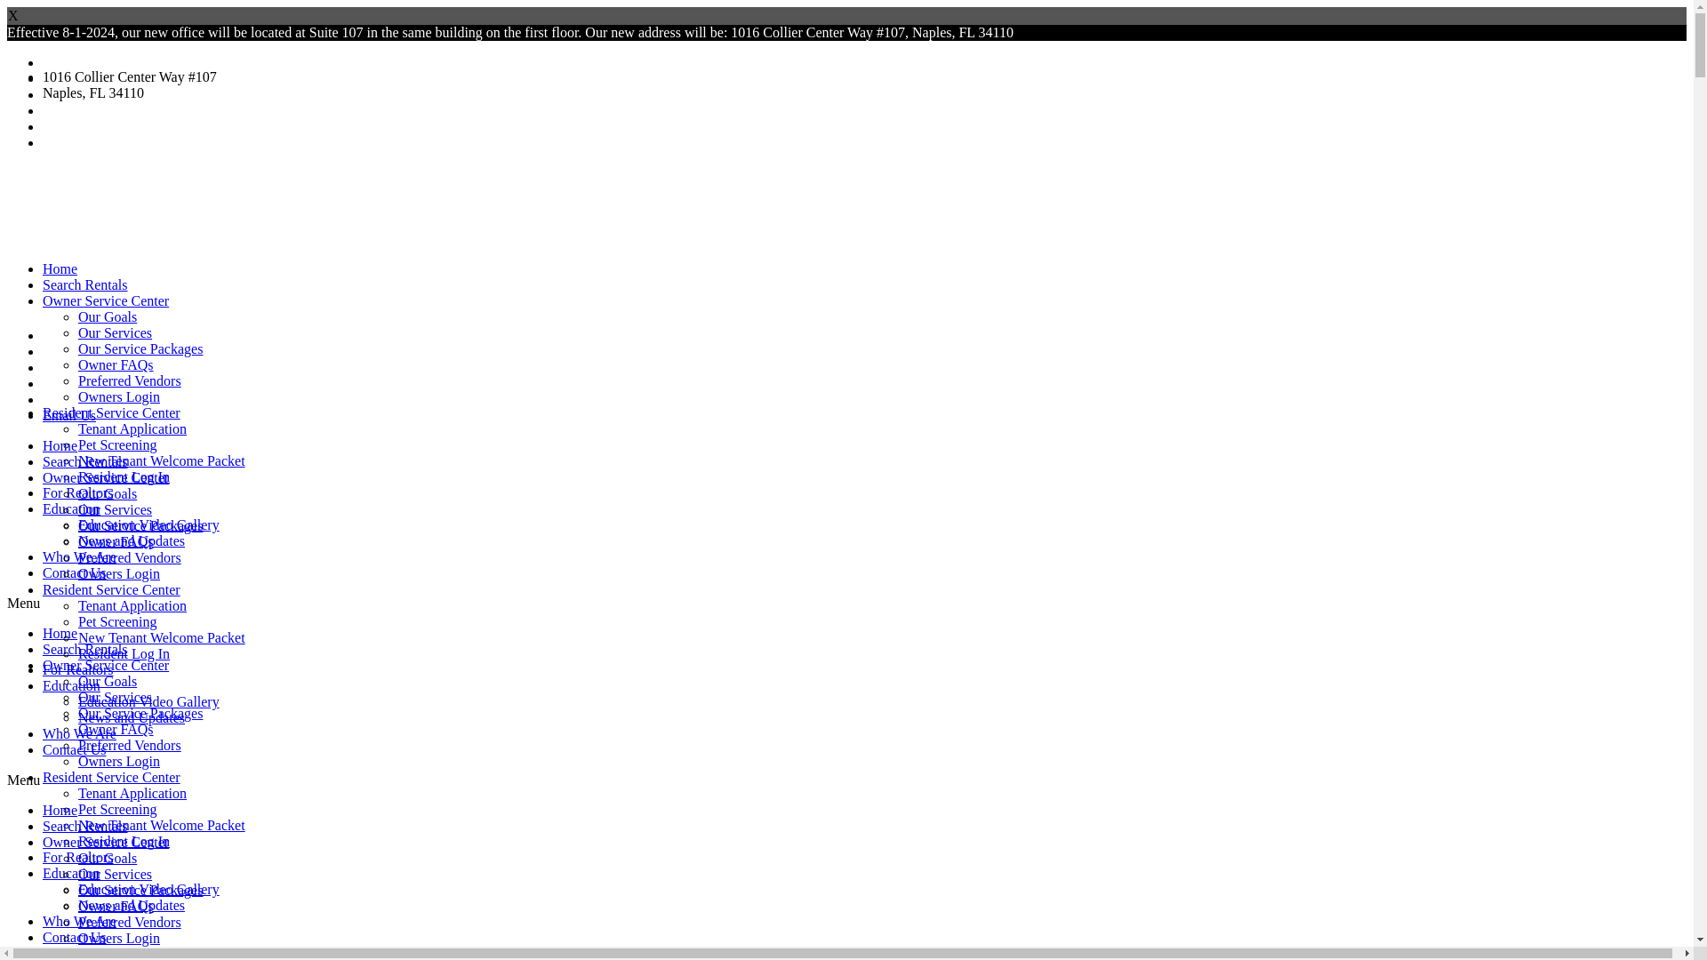 This screenshot has width=1707, height=960. Describe the element at coordinates (132, 718) in the screenshot. I see `News and Updates` at that location.